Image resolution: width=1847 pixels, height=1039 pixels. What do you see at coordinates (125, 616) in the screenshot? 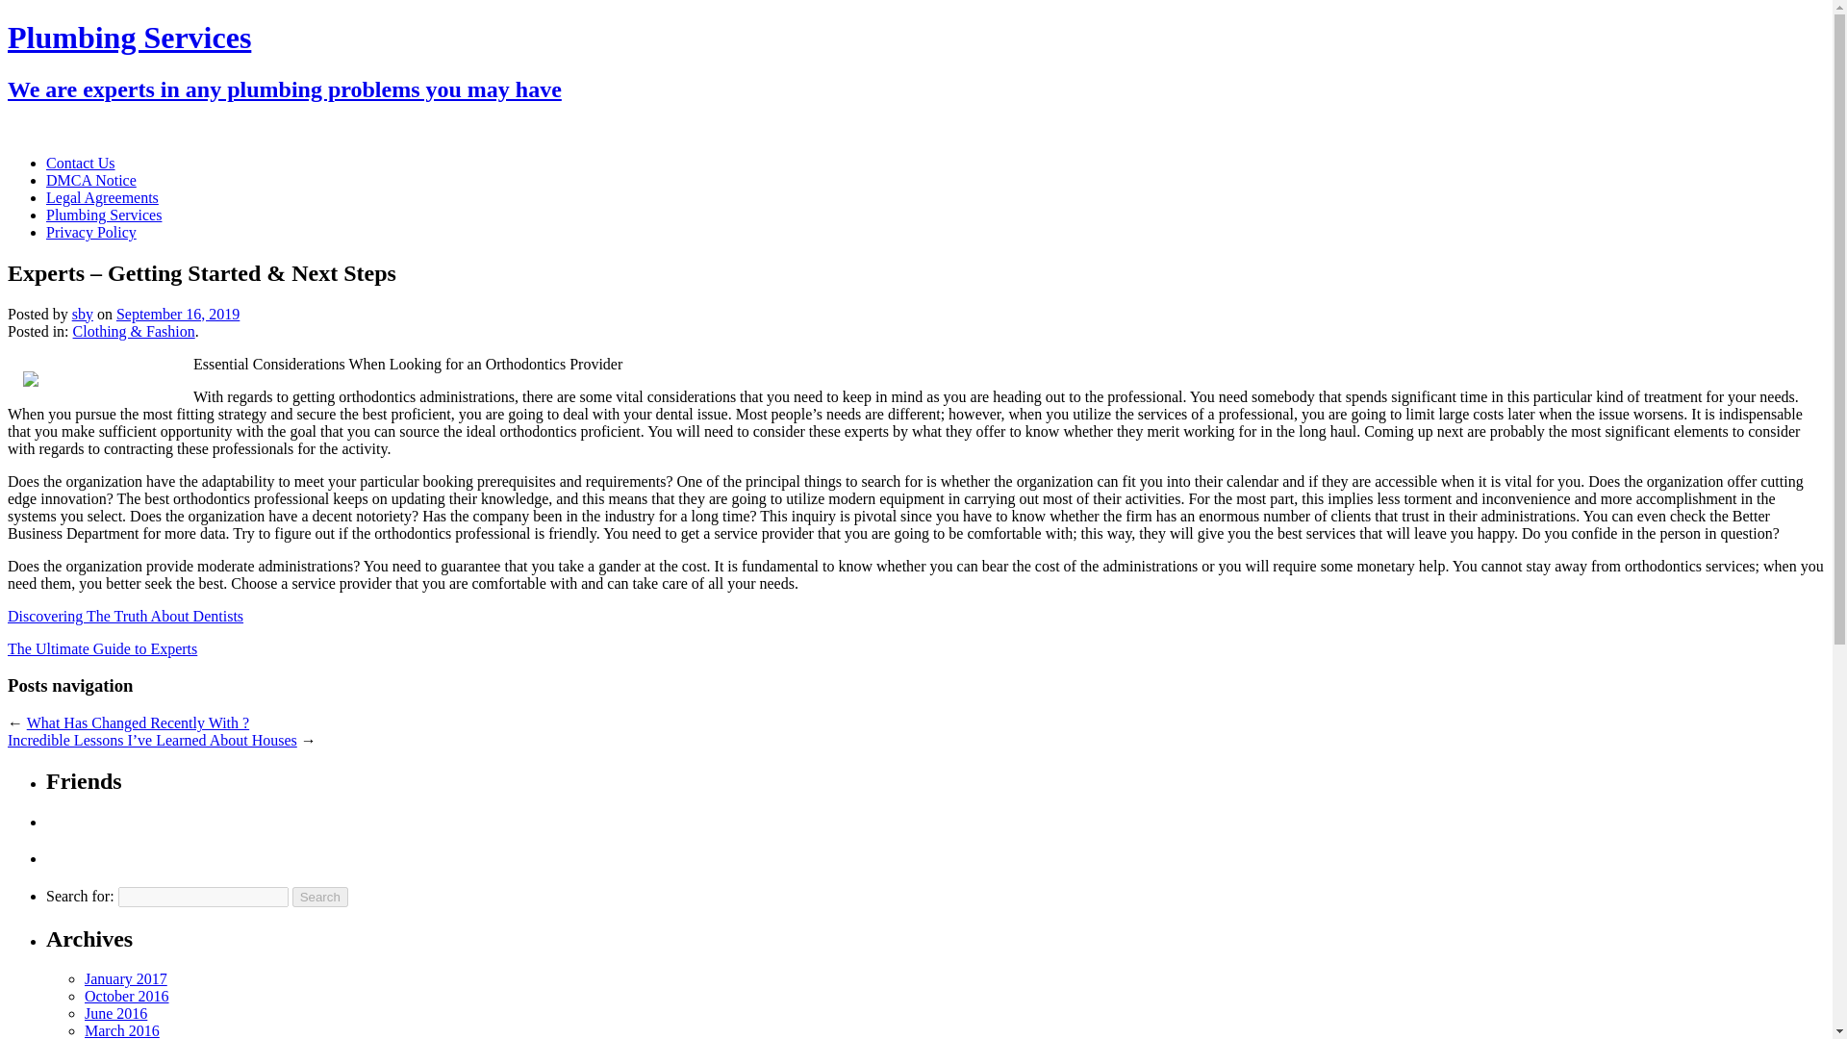
I see `Discovering The Truth About Dentists` at bounding box center [125, 616].